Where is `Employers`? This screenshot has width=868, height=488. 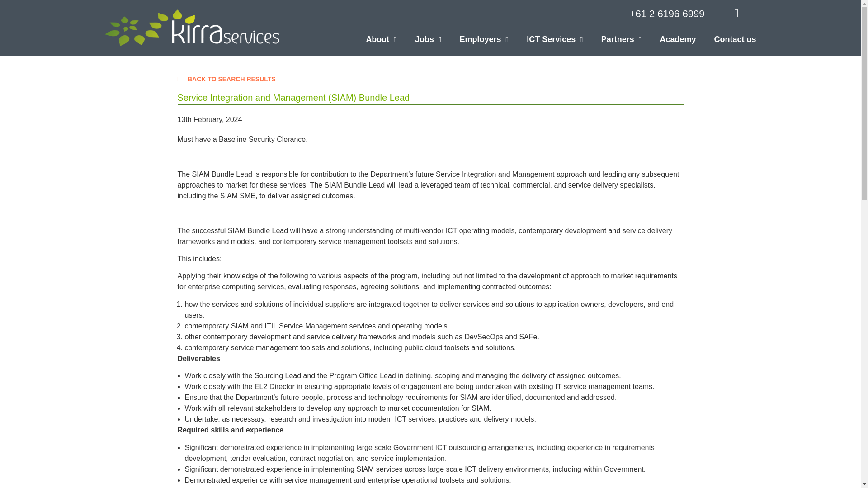
Employers is located at coordinates (475, 44).